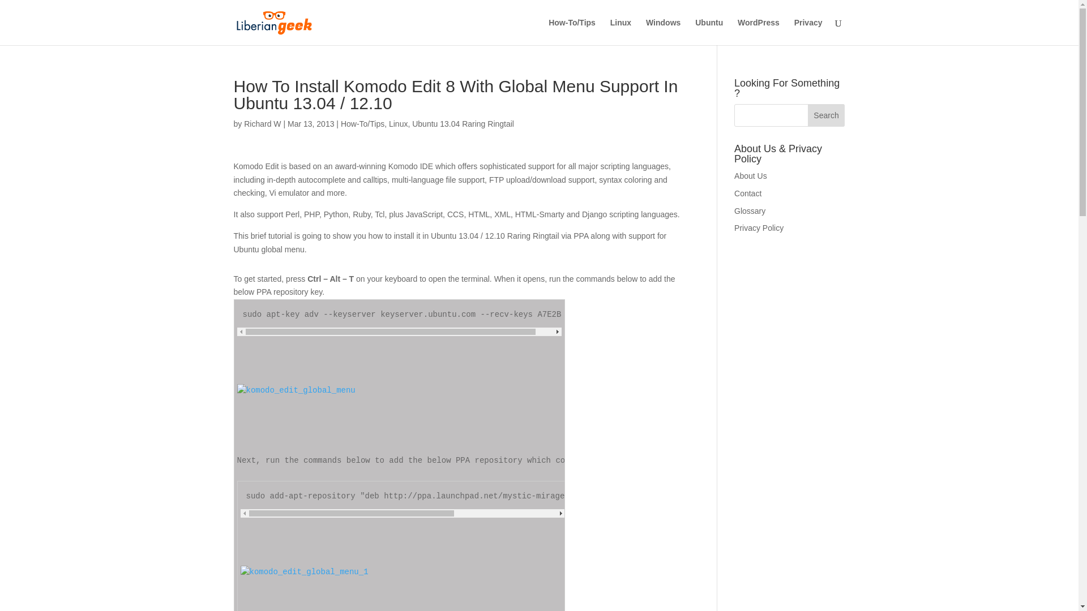 Image resolution: width=1087 pixels, height=611 pixels. Describe the element at coordinates (709, 32) in the screenshot. I see `Ubuntu Tutorials` at that location.